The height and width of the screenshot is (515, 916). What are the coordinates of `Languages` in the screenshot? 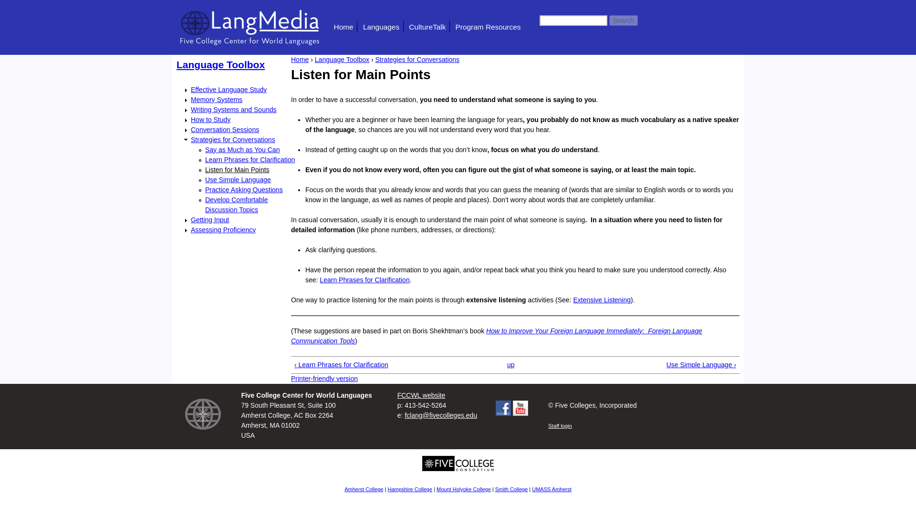 It's located at (381, 27).